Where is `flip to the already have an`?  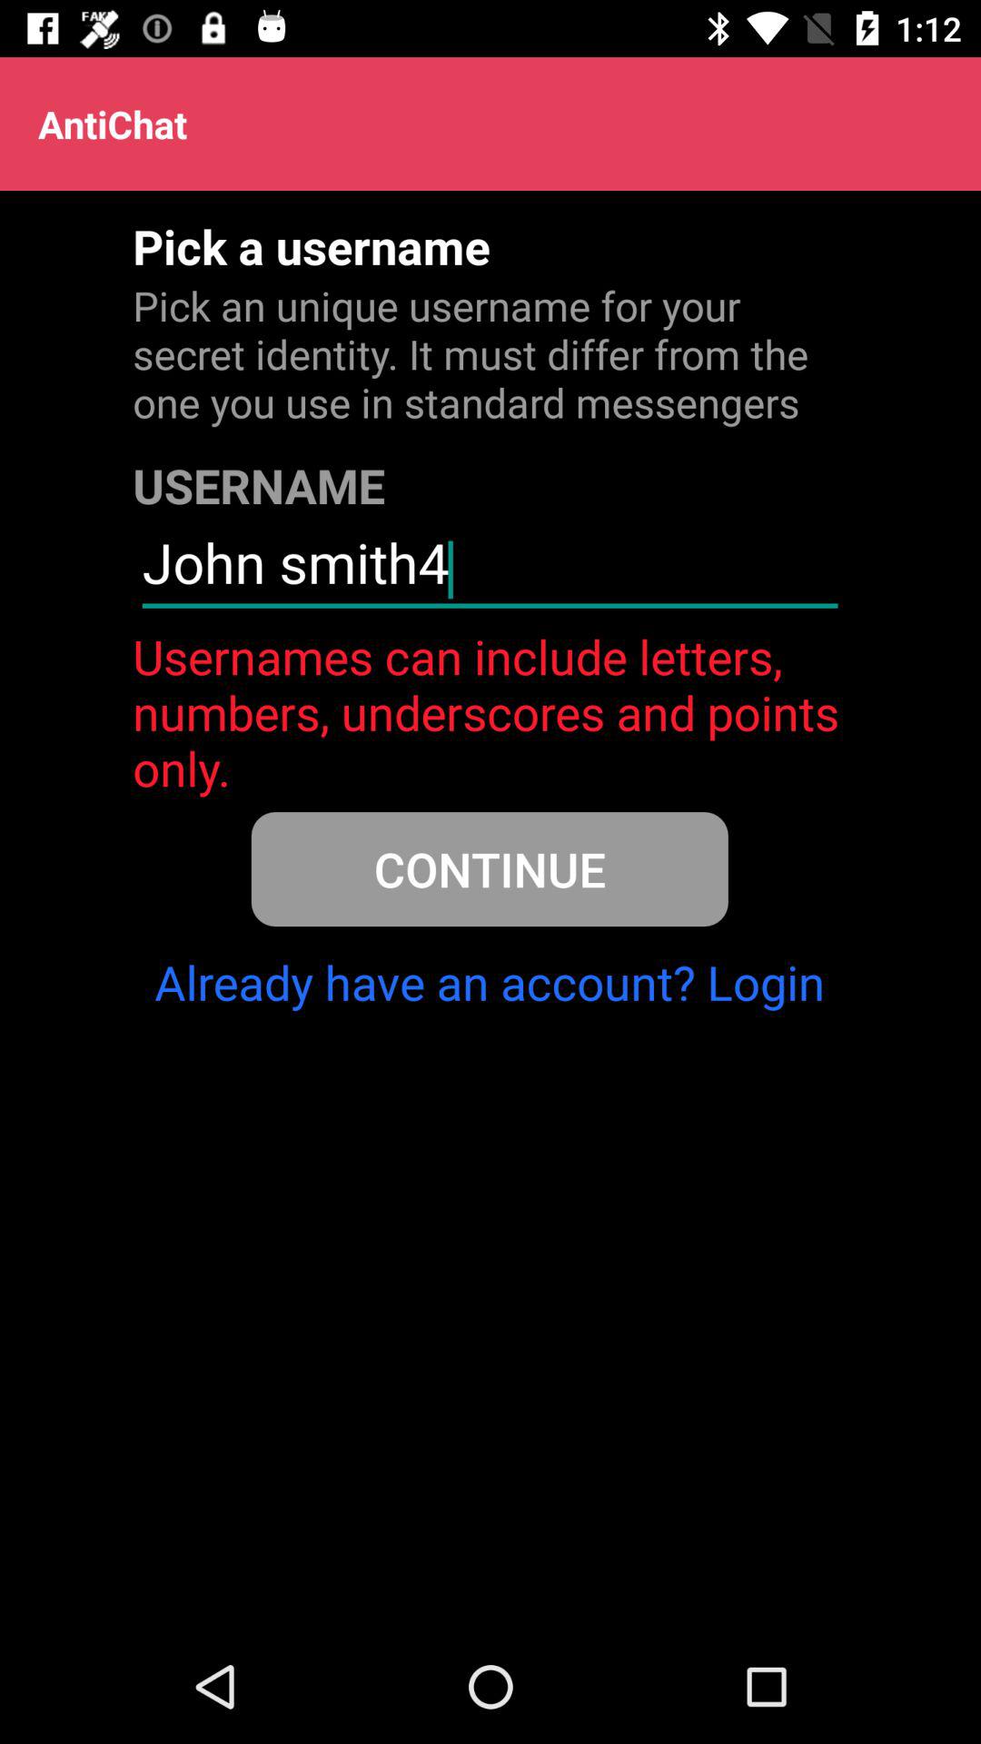 flip to the already have an is located at coordinates (490, 982).